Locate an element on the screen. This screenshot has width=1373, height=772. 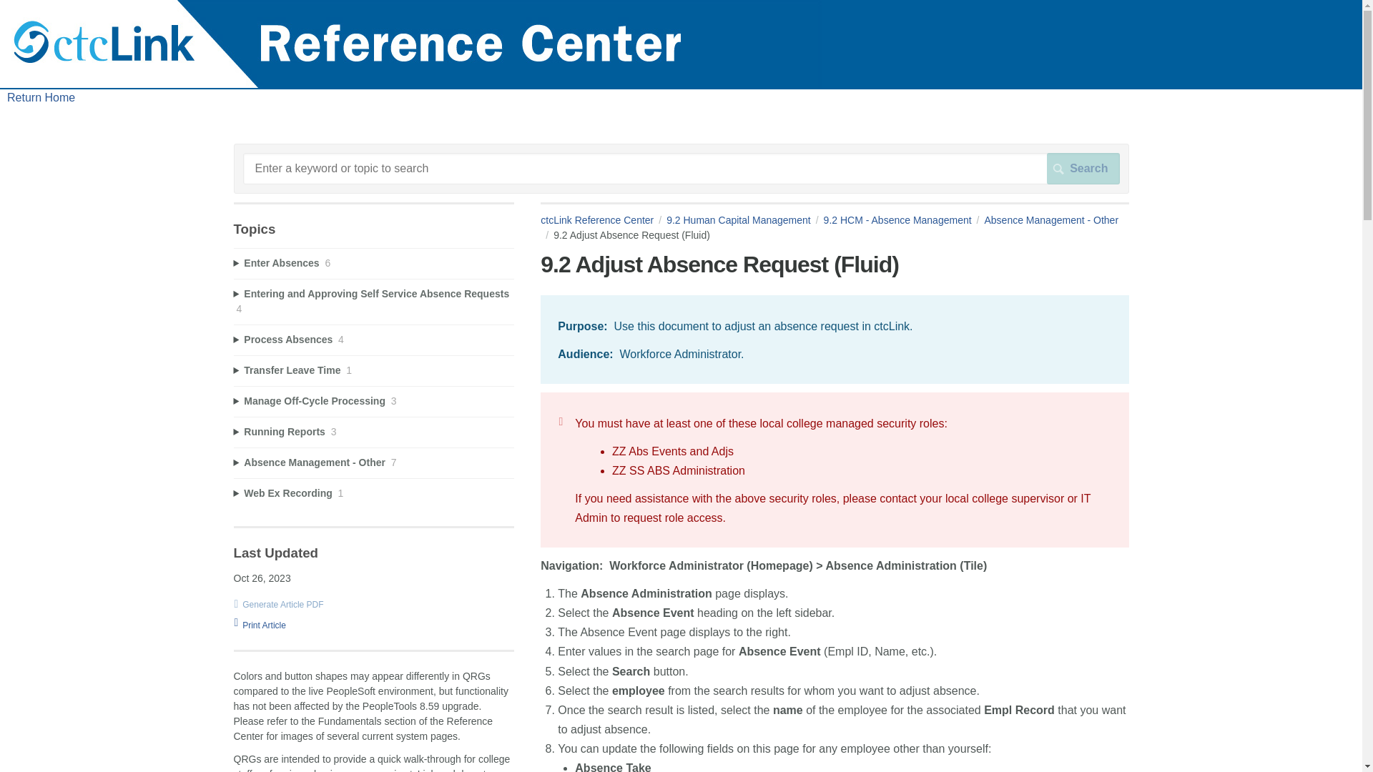
9.2 HCM - Absence Management is located at coordinates (904, 220).